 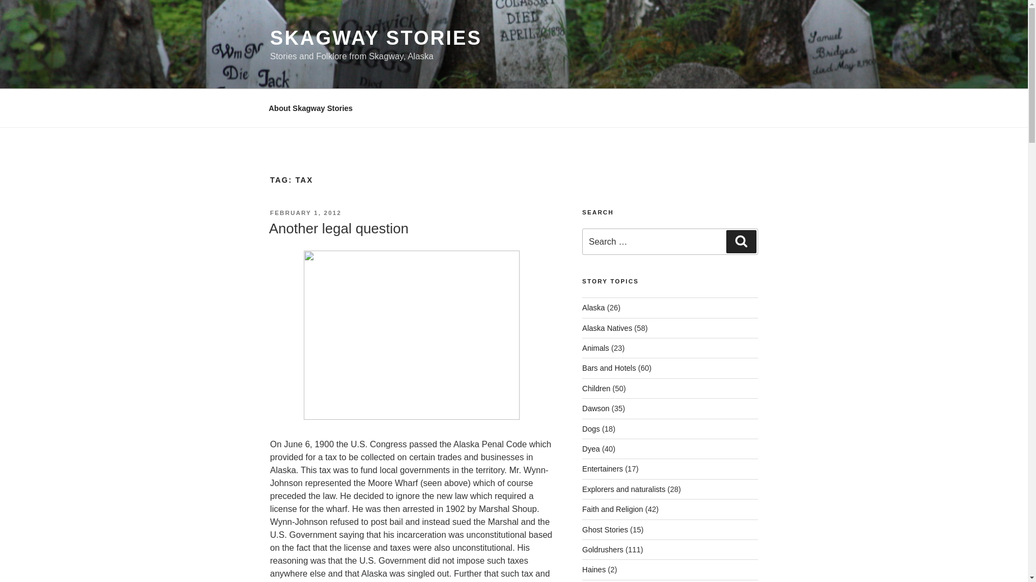 I want to click on Dogs, so click(x=591, y=429).